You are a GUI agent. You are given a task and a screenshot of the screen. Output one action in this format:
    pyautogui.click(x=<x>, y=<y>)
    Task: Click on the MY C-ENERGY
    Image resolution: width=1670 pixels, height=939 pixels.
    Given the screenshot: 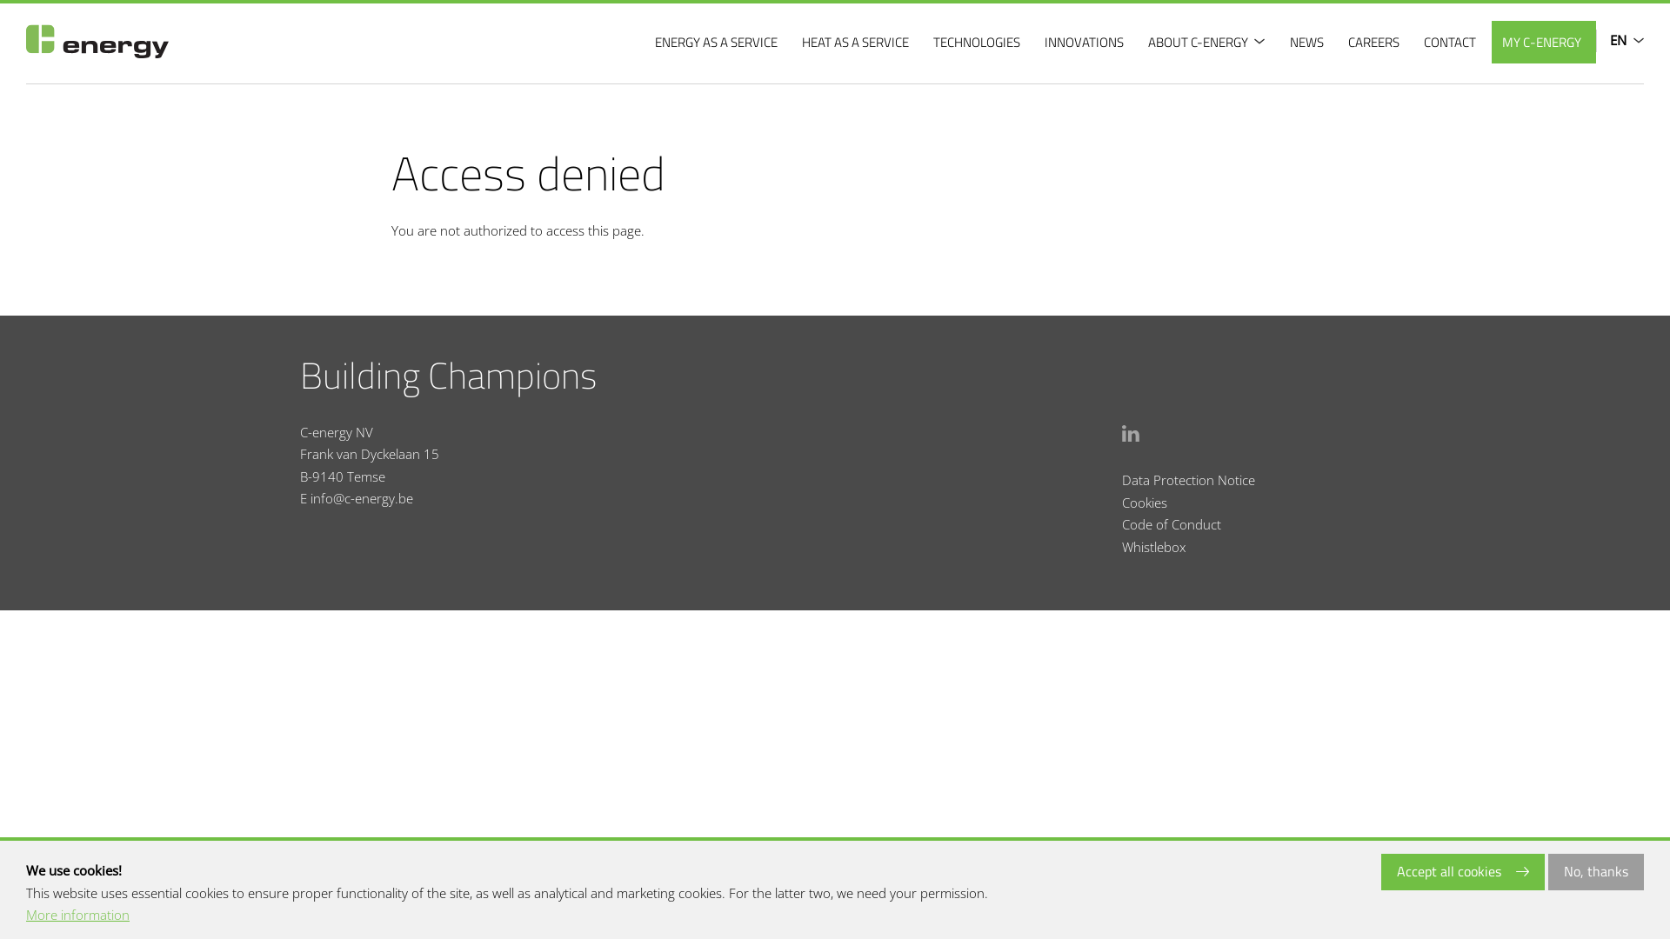 What is the action you would take?
    pyautogui.click(x=1544, y=42)
    